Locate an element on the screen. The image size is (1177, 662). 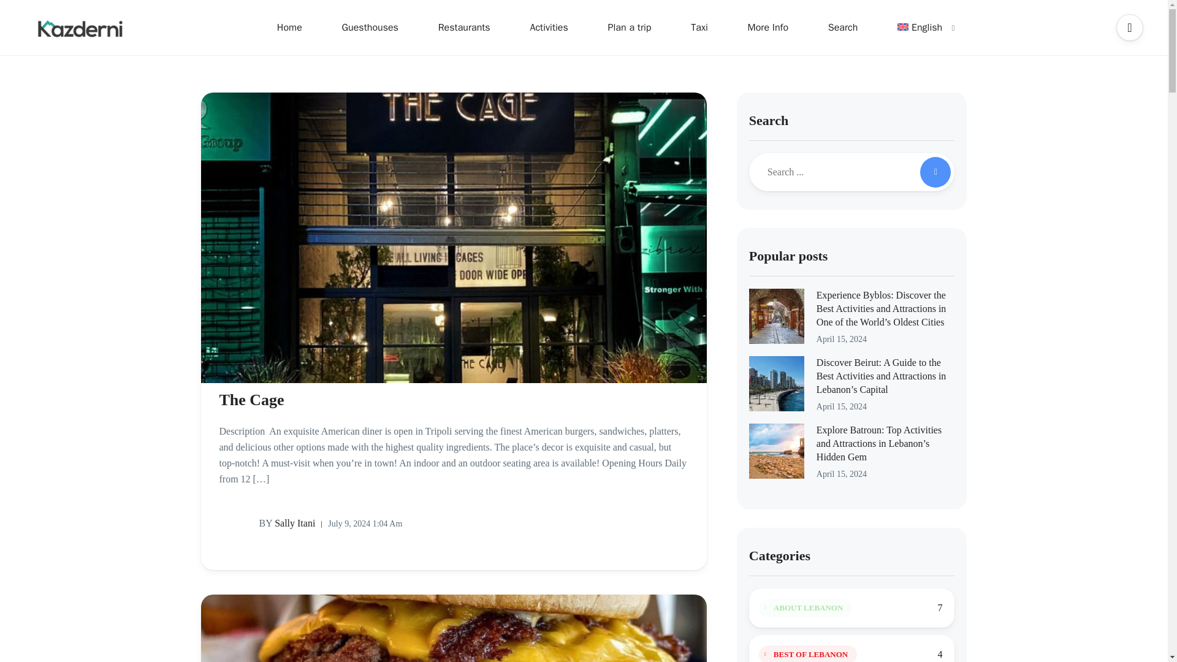
Taxi is located at coordinates (699, 27).